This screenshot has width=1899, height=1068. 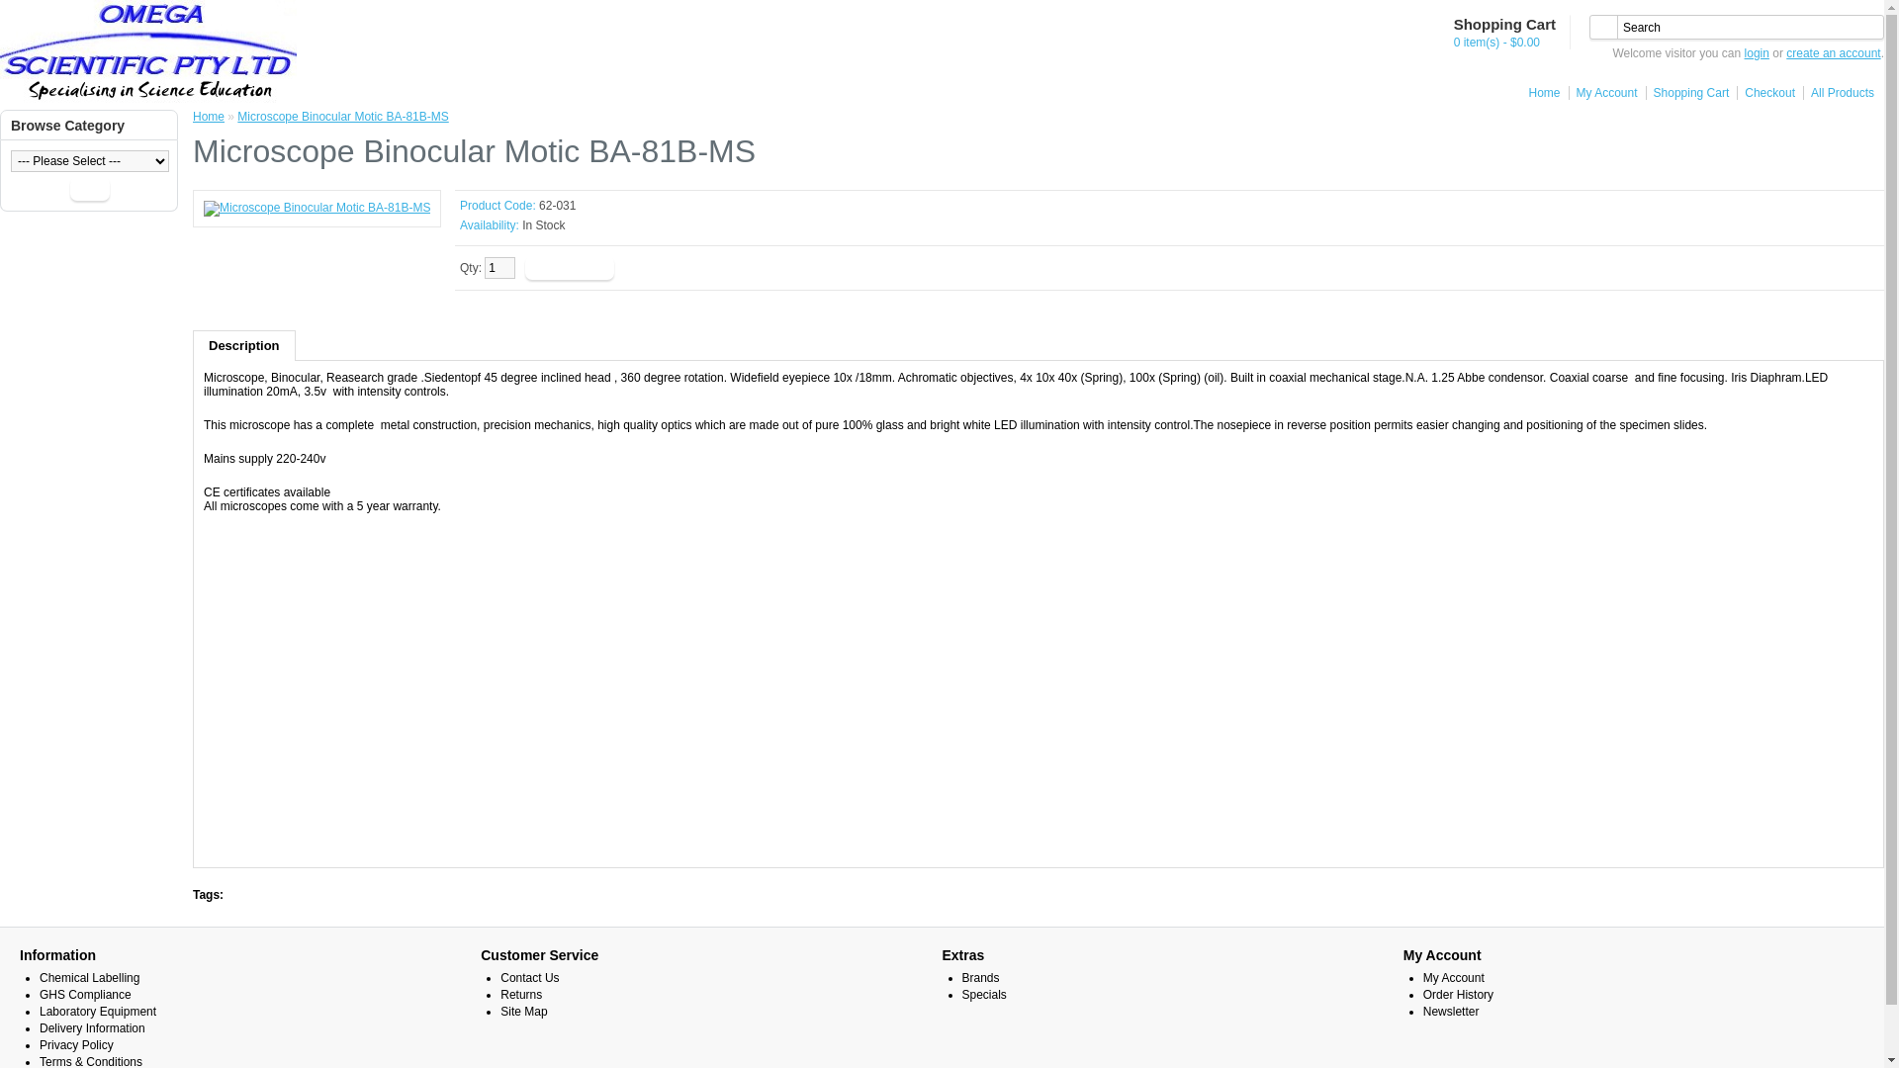 What do you see at coordinates (89, 978) in the screenshot?
I see `Chemical Labelling` at bounding box center [89, 978].